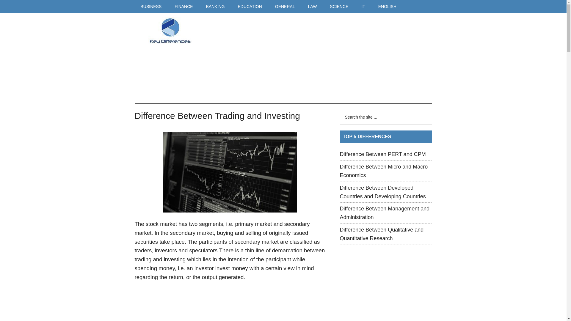  What do you see at coordinates (183, 7) in the screenshot?
I see `FINANCE` at bounding box center [183, 7].